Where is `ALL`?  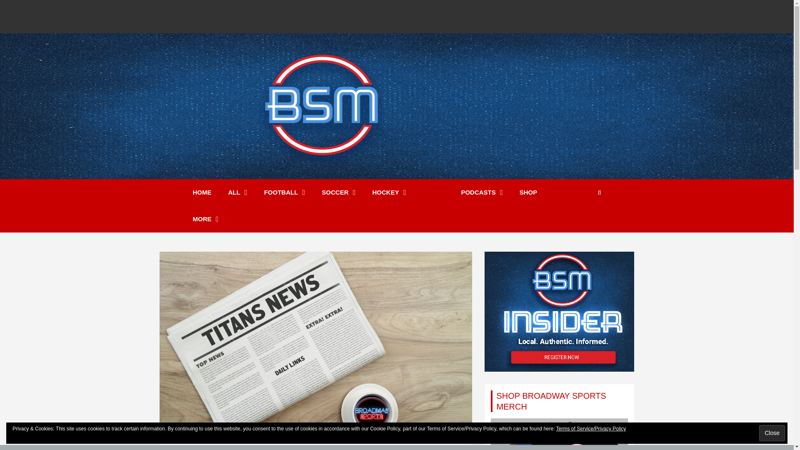 ALL is located at coordinates (238, 192).